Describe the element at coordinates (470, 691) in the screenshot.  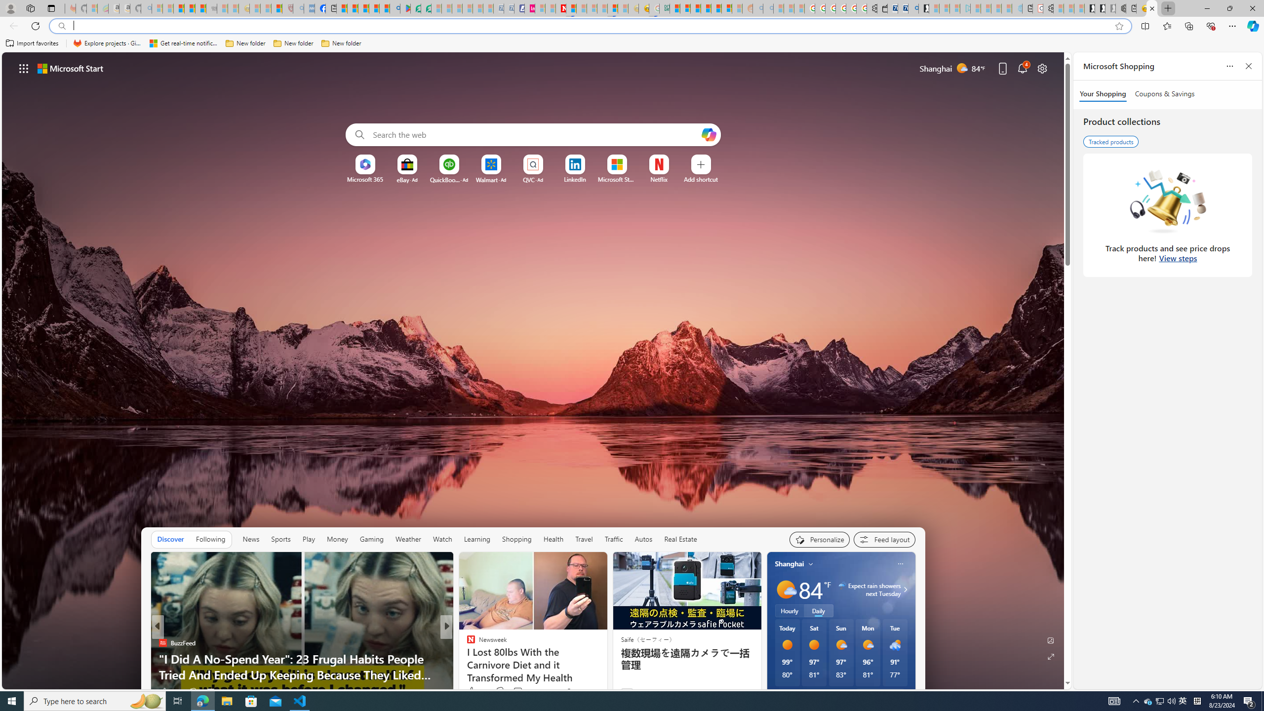
I see `6 Like` at that location.